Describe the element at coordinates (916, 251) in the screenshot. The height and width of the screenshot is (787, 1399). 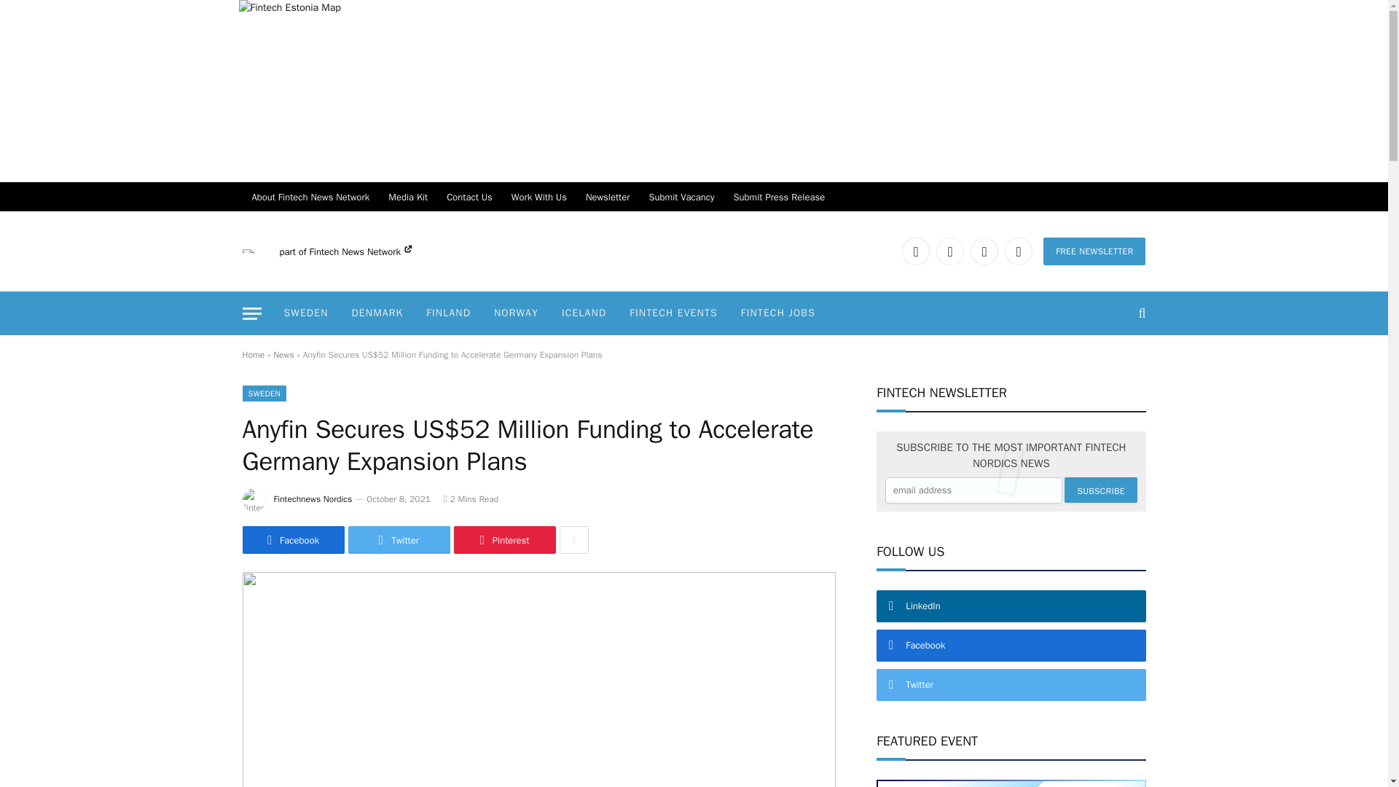
I see `LinkedIn` at that location.